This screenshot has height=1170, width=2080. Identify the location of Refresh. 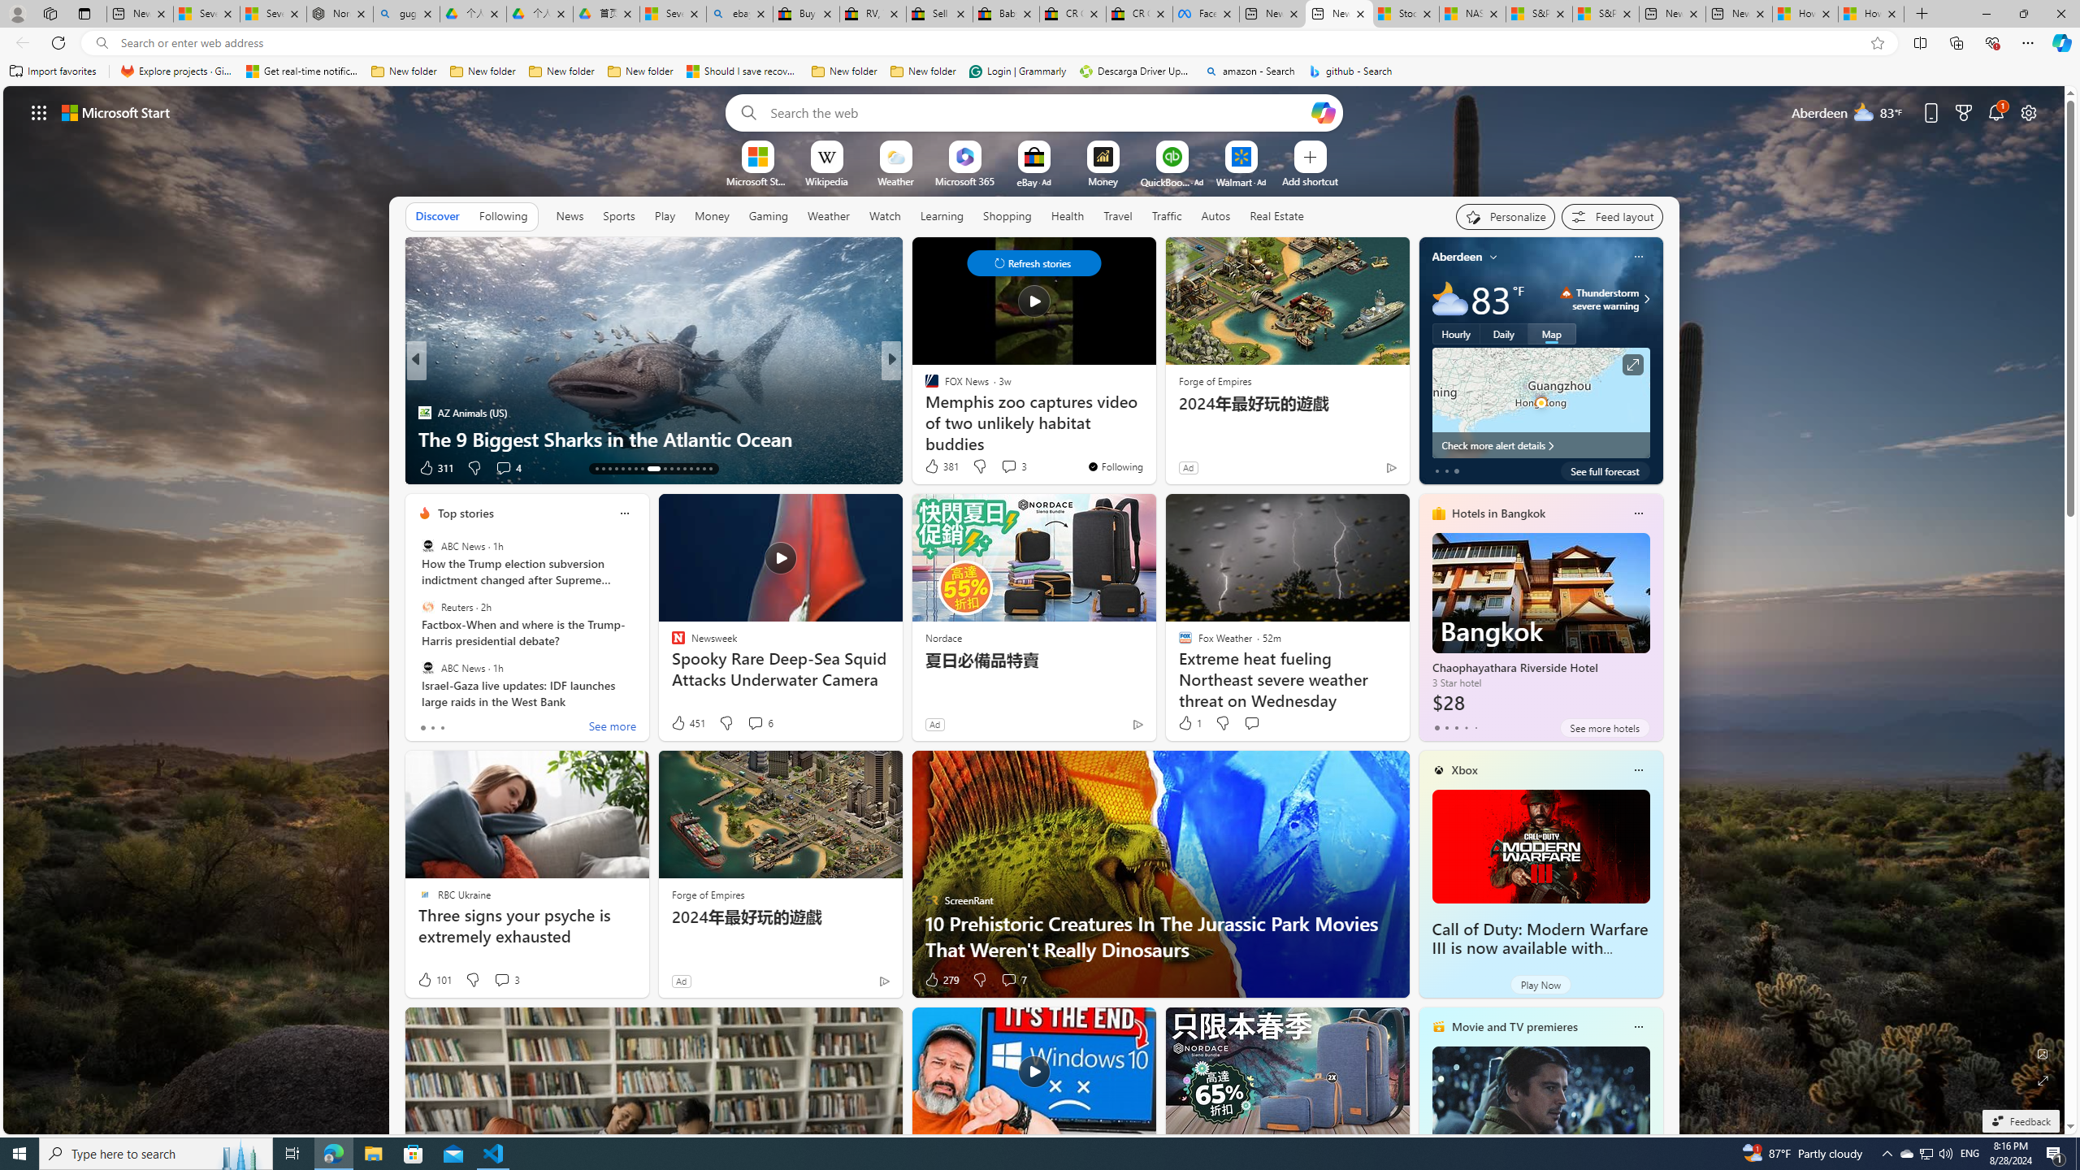
(58, 42).